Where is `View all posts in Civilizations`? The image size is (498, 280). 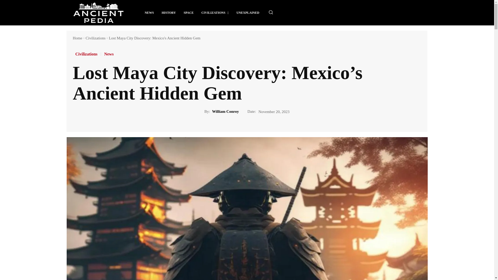
View all posts in Civilizations is located at coordinates (95, 38).